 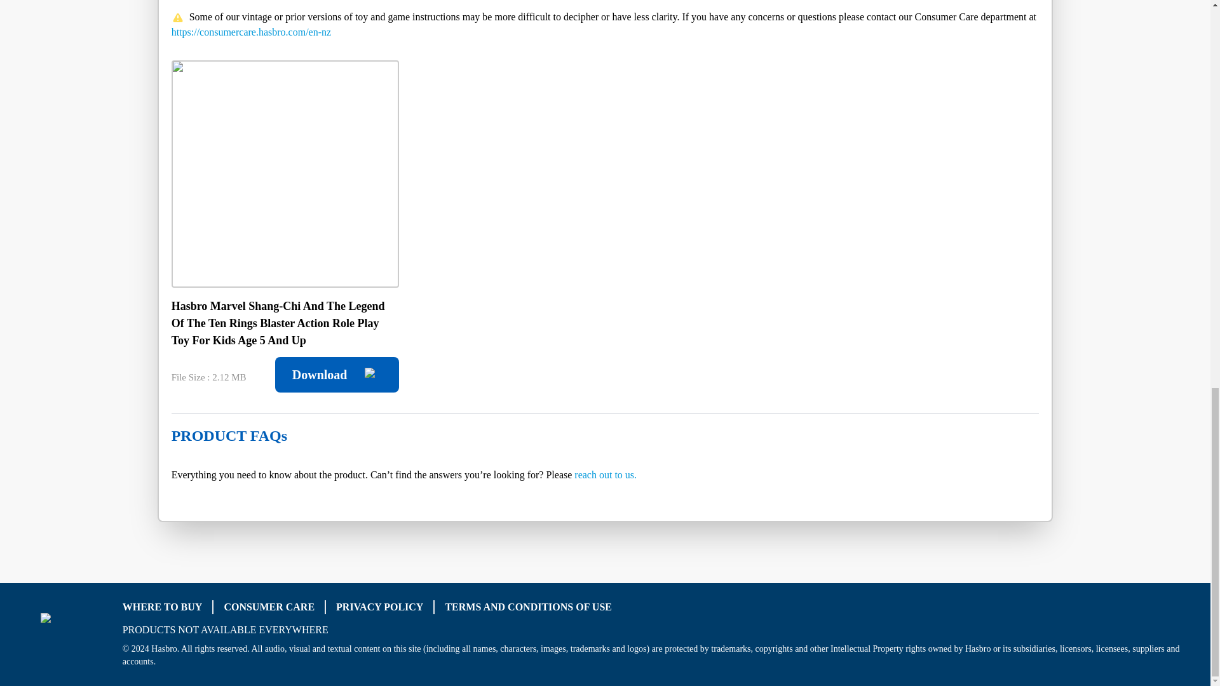 What do you see at coordinates (606, 474) in the screenshot?
I see `reach out to us.` at bounding box center [606, 474].